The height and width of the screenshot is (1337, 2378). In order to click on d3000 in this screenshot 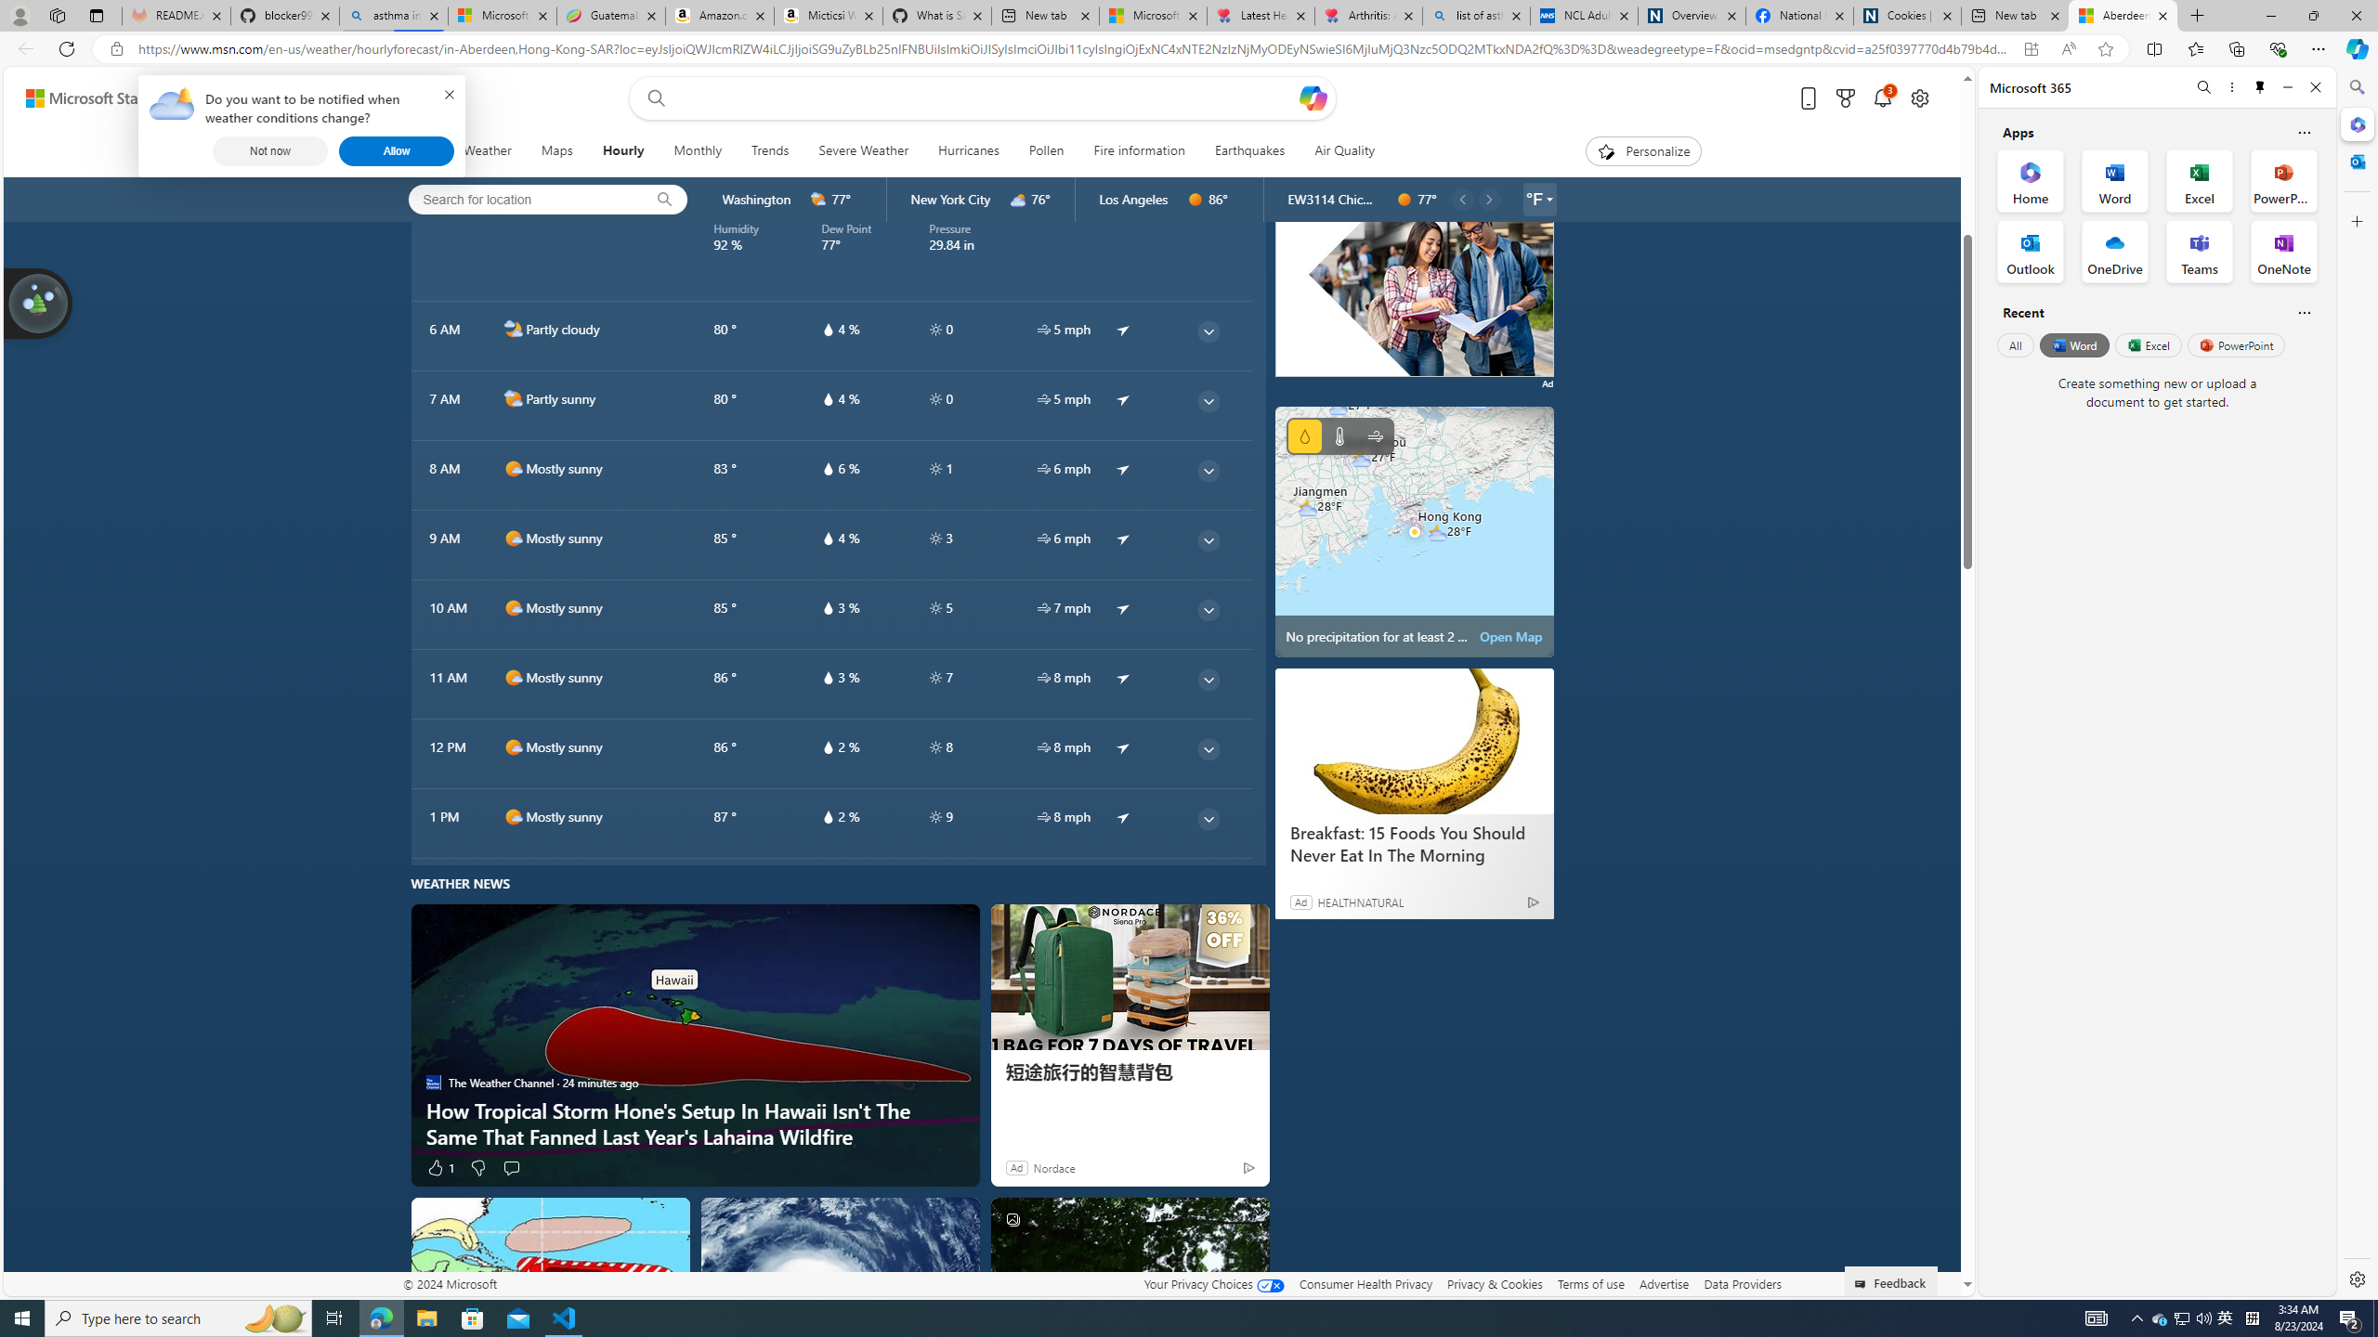, I will do `click(1018, 200)`.